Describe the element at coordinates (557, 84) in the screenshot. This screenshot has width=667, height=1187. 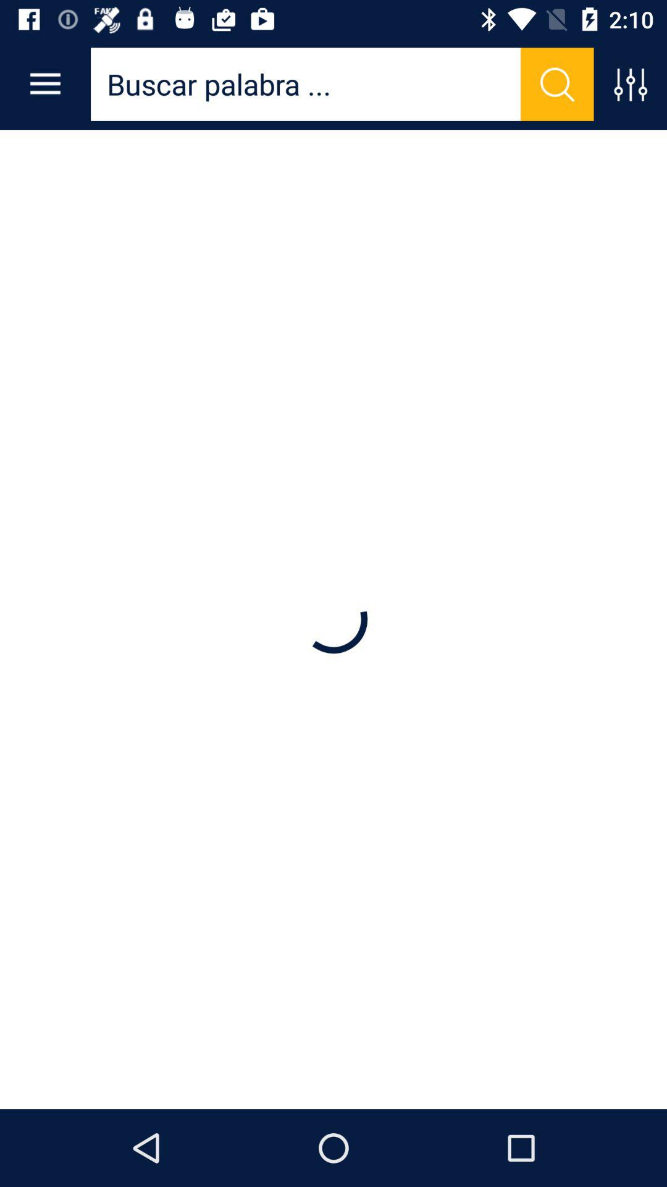
I see `search typed query` at that location.